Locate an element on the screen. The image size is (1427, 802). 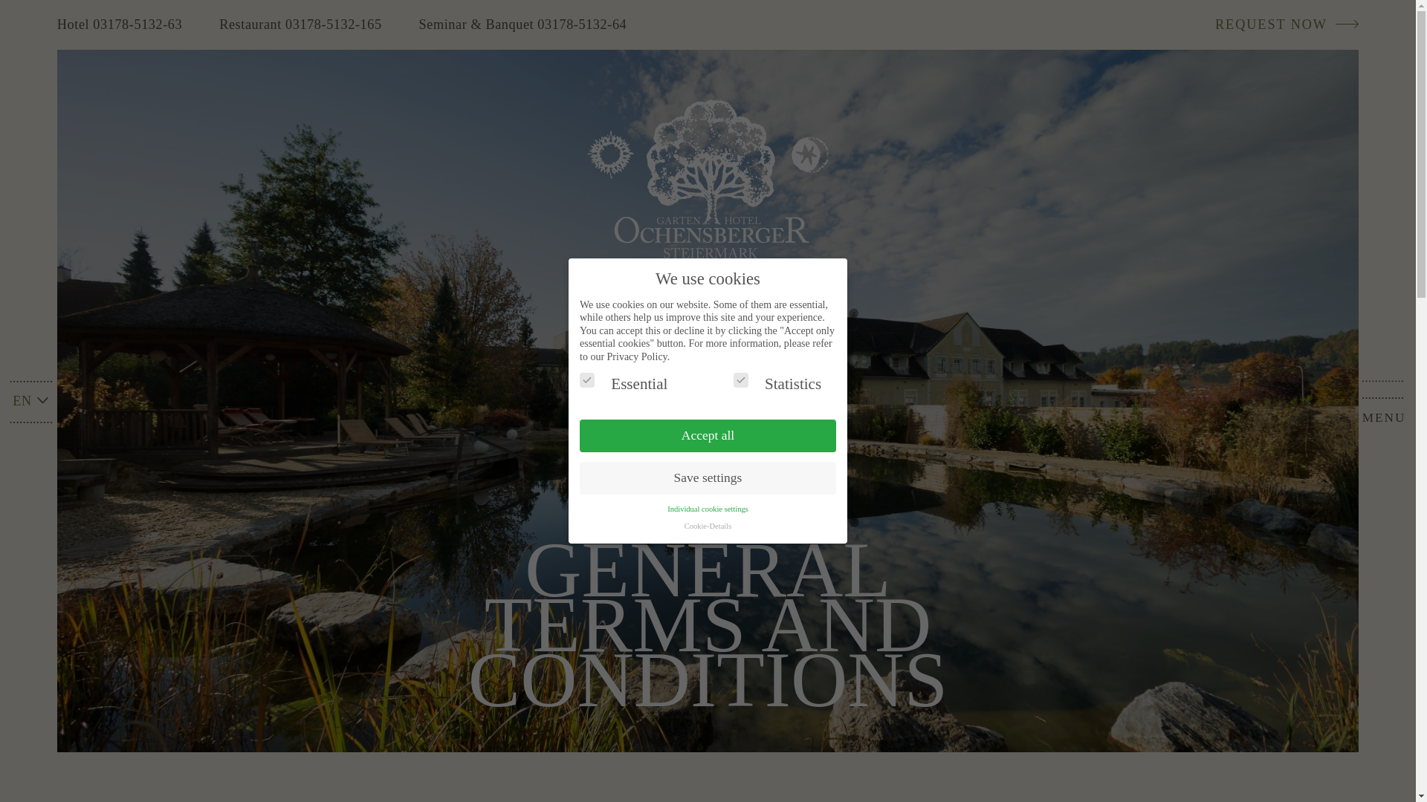
EN is located at coordinates (31, 401).